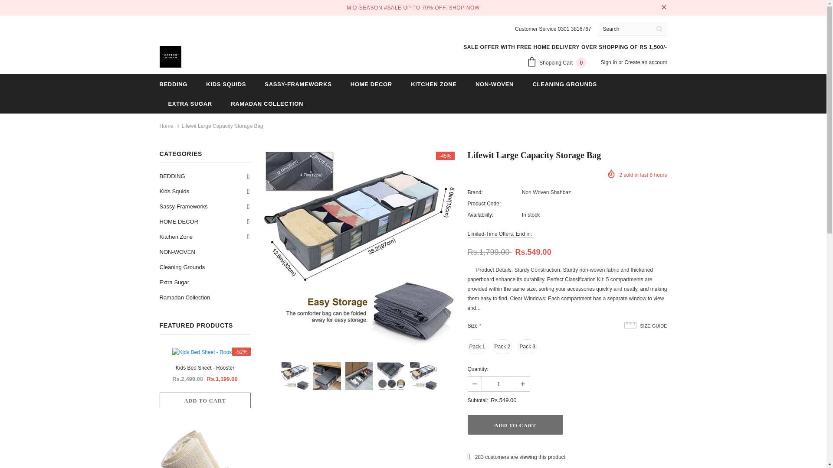 The height and width of the screenshot is (468, 833). Describe the element at coordinates (559, 63) in the screenshot. I see `Shopping Cart 0` at that location.